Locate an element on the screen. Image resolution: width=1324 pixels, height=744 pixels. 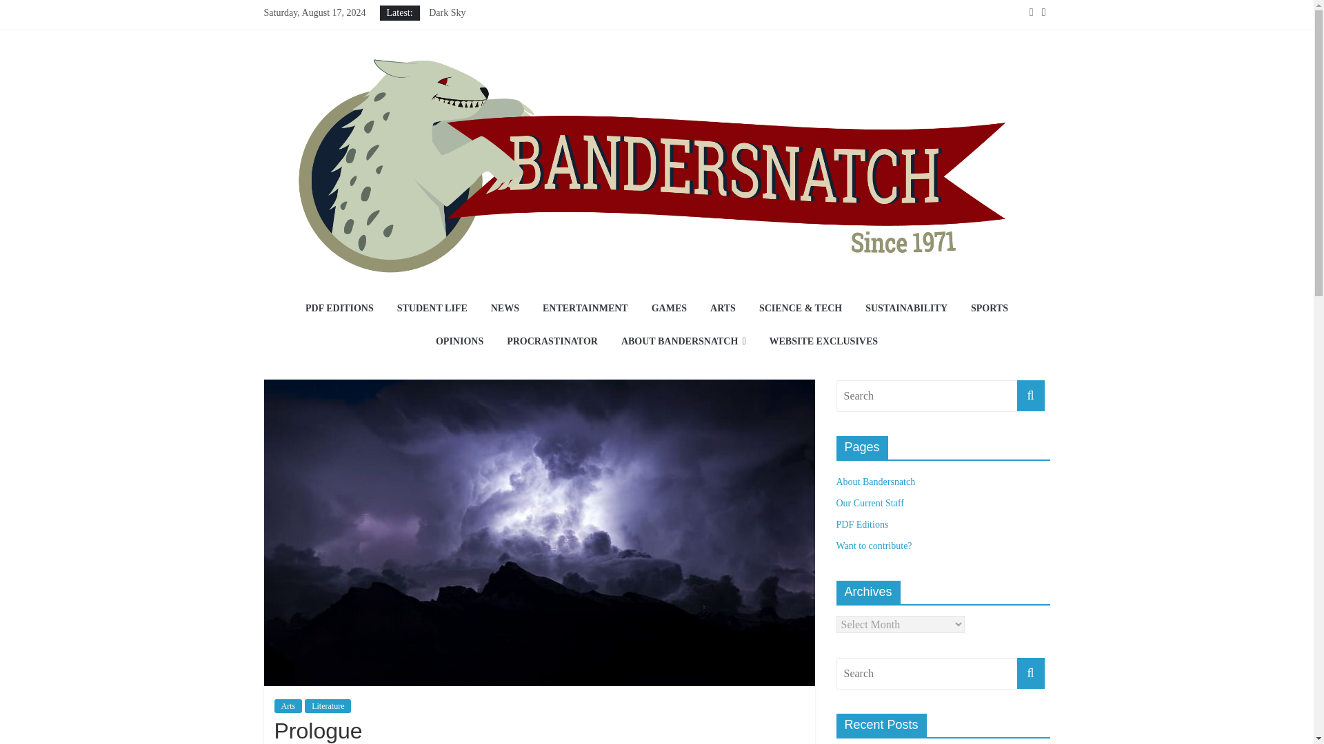
Wildfires in Alberta is located at coordinates (468, 74).